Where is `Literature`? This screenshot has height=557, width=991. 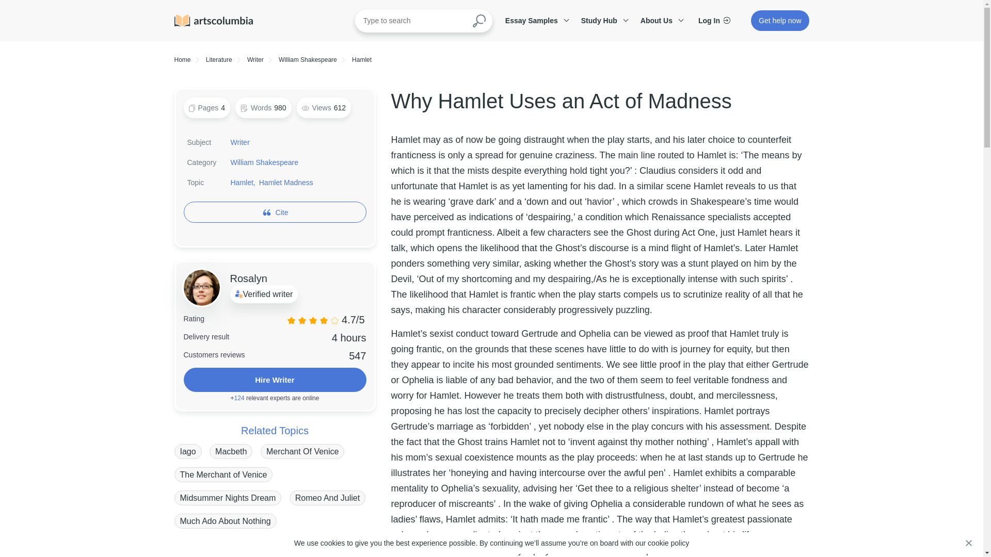 Literature is located at coordinates (219, 60).